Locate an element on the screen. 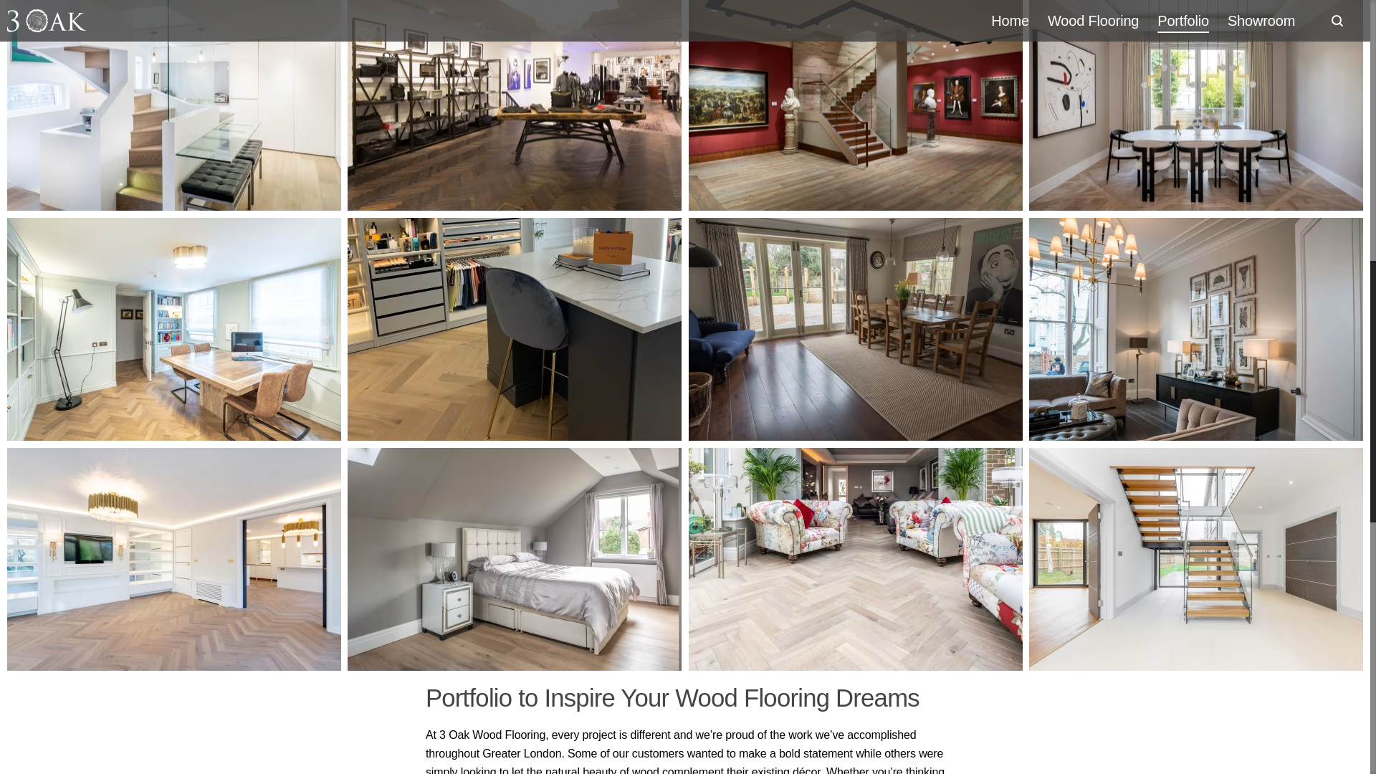  Daleham Mews-Belsize Park is located at coordinates (173, 105).